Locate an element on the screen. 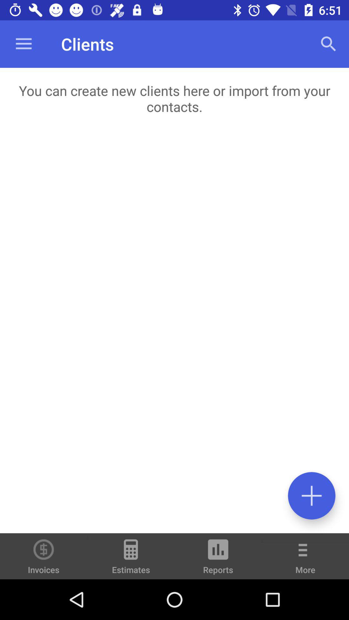  select icon to the right of the reports item is located at coordinates (305, 561).